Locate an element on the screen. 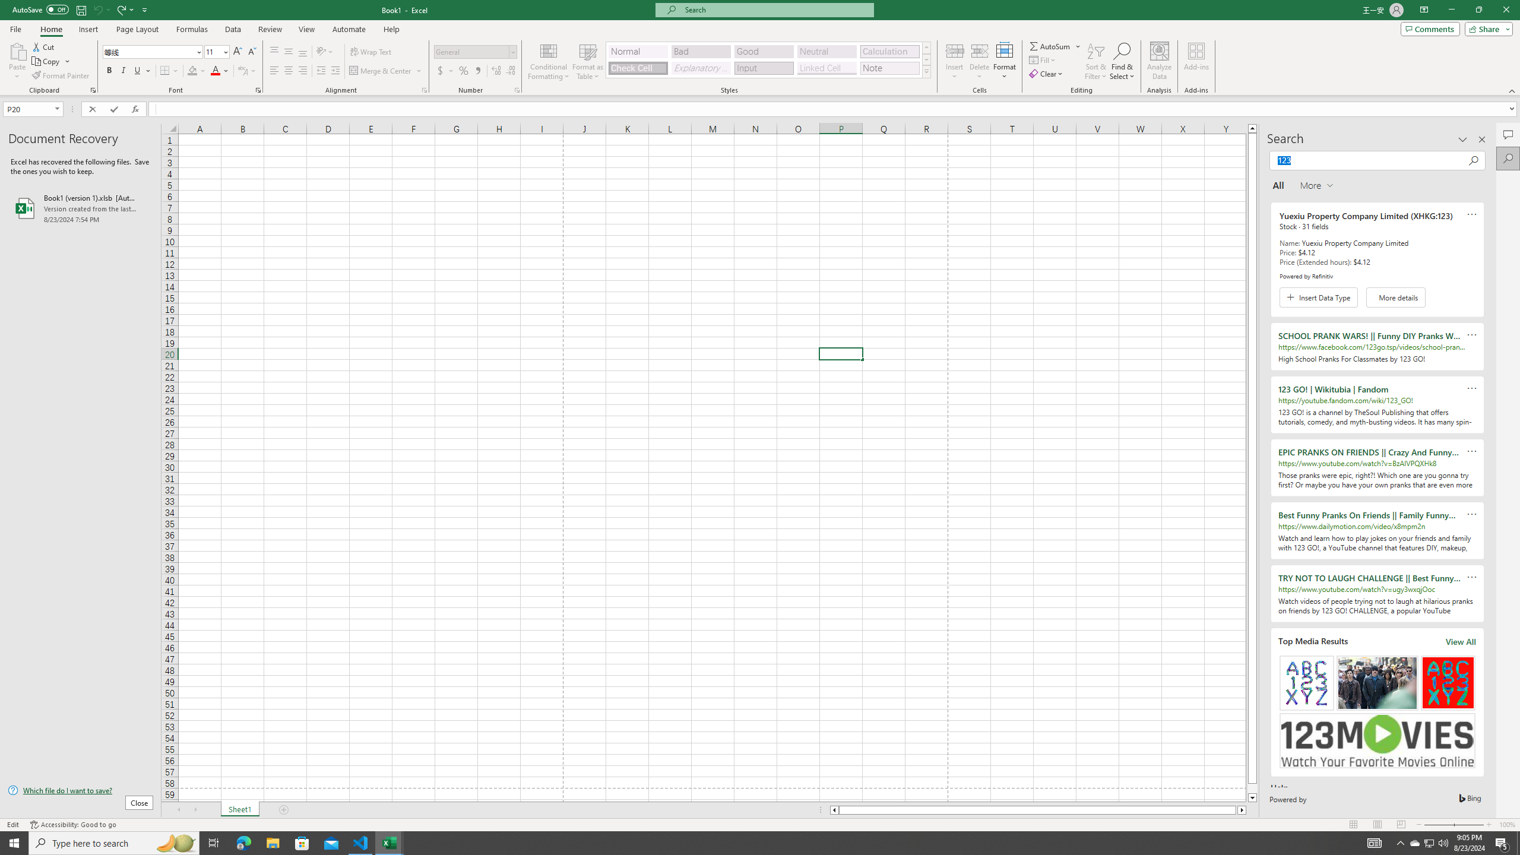 The image size is (1520, 855). AutoSave is located at coordinates (40, 9).